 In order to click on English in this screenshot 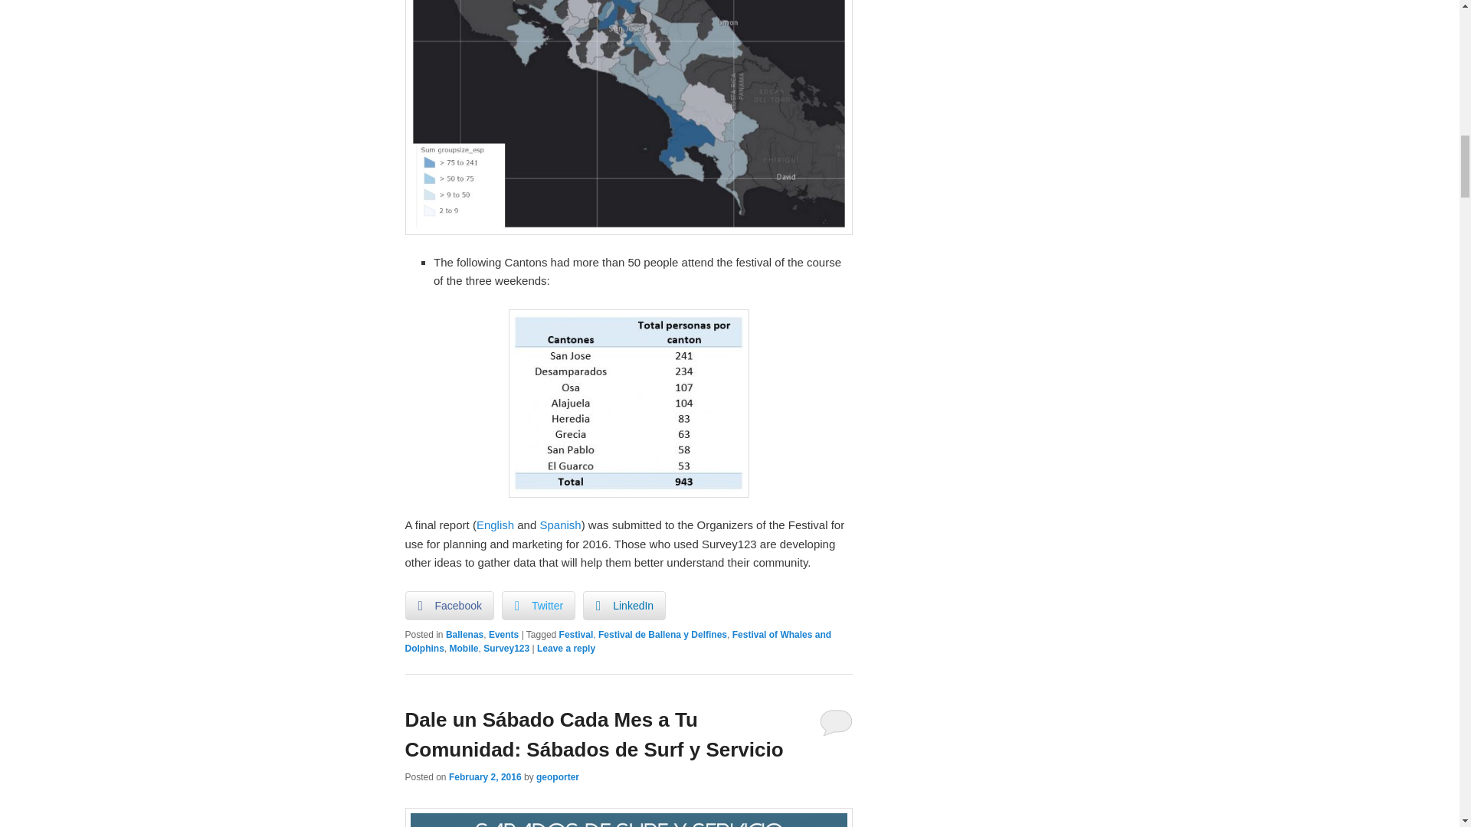, I will do `click(495, 525)`.